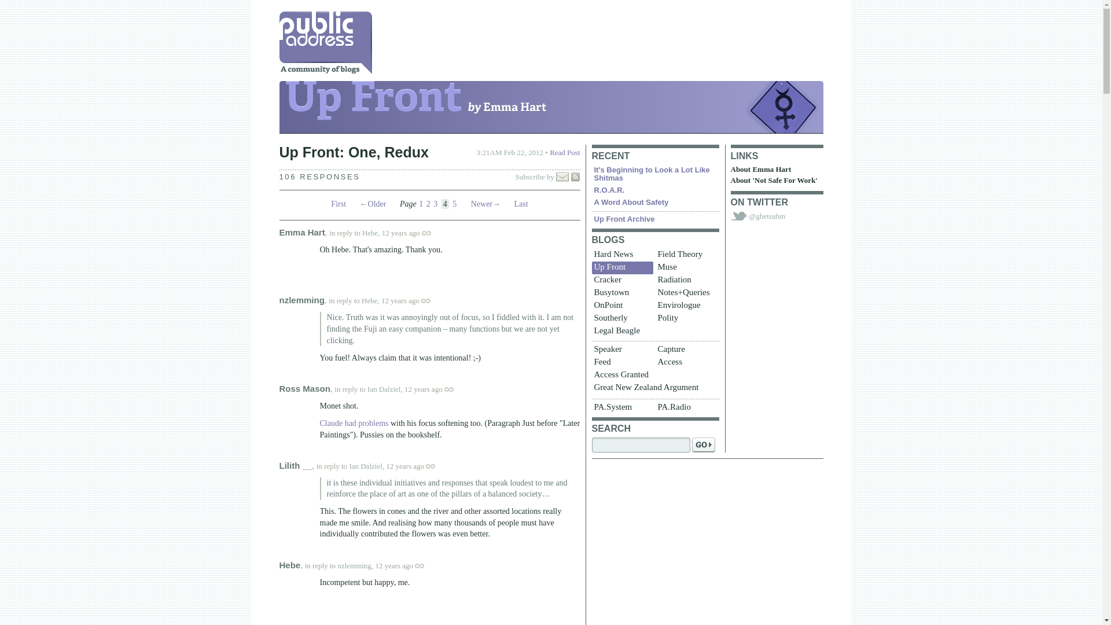 The height and width of the screenshot is (625, 1111). What do you see at coordinates (435, 389) in the screenshot?
I see `12 years ago` at bounding box center [435, 389].